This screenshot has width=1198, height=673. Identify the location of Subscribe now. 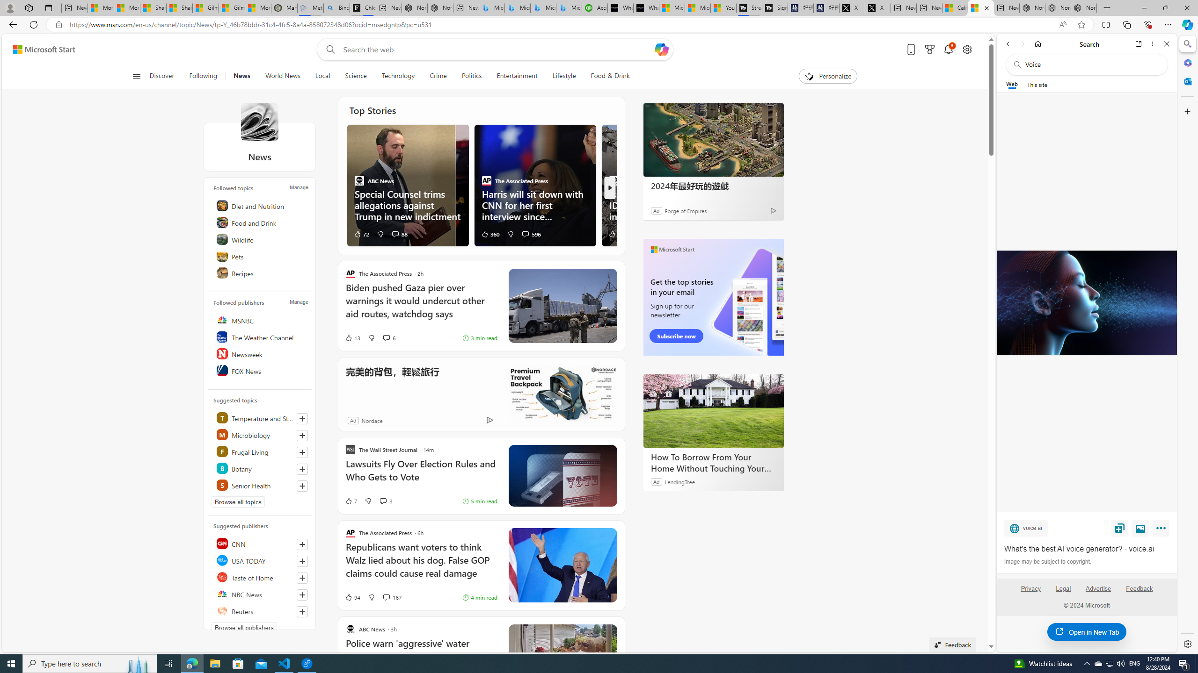
(676, 336).